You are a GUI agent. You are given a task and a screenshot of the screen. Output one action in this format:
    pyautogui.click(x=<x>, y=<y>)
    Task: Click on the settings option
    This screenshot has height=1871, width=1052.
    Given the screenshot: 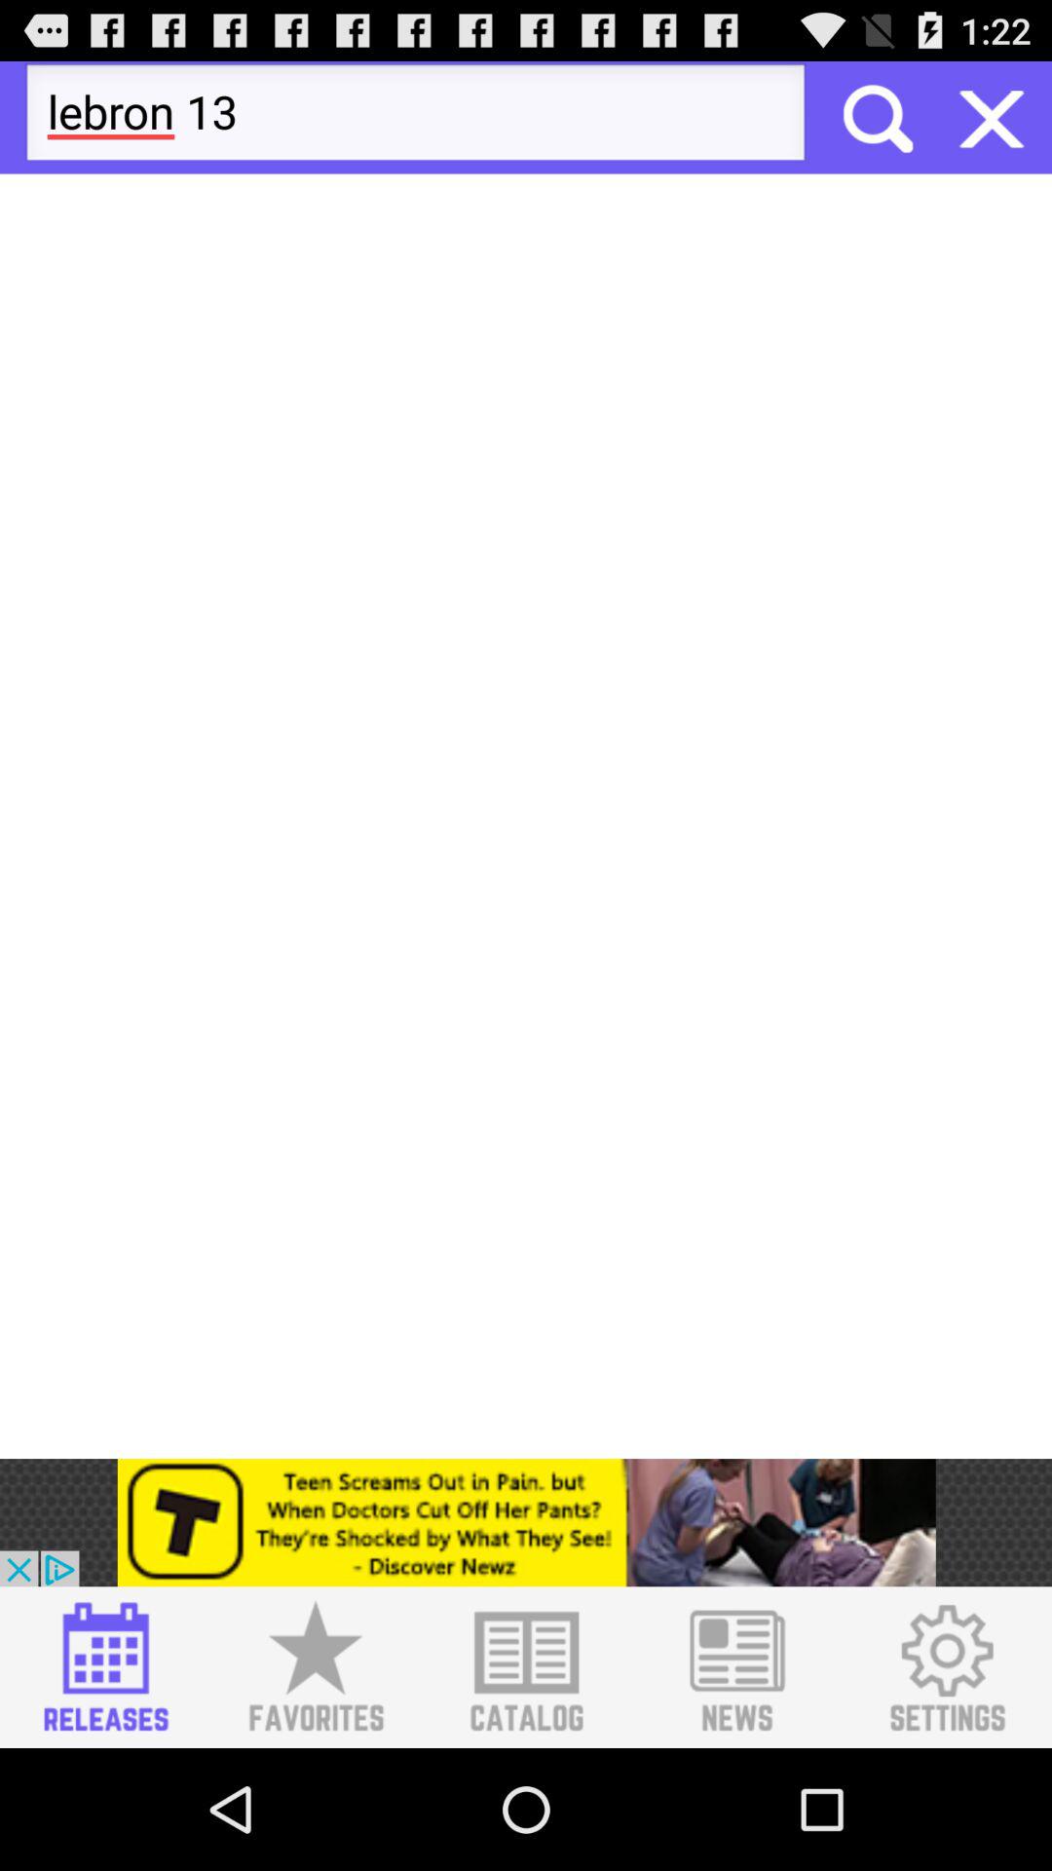 What is the action you would take?
    pyautogui.click(x=947, y=1667)
    